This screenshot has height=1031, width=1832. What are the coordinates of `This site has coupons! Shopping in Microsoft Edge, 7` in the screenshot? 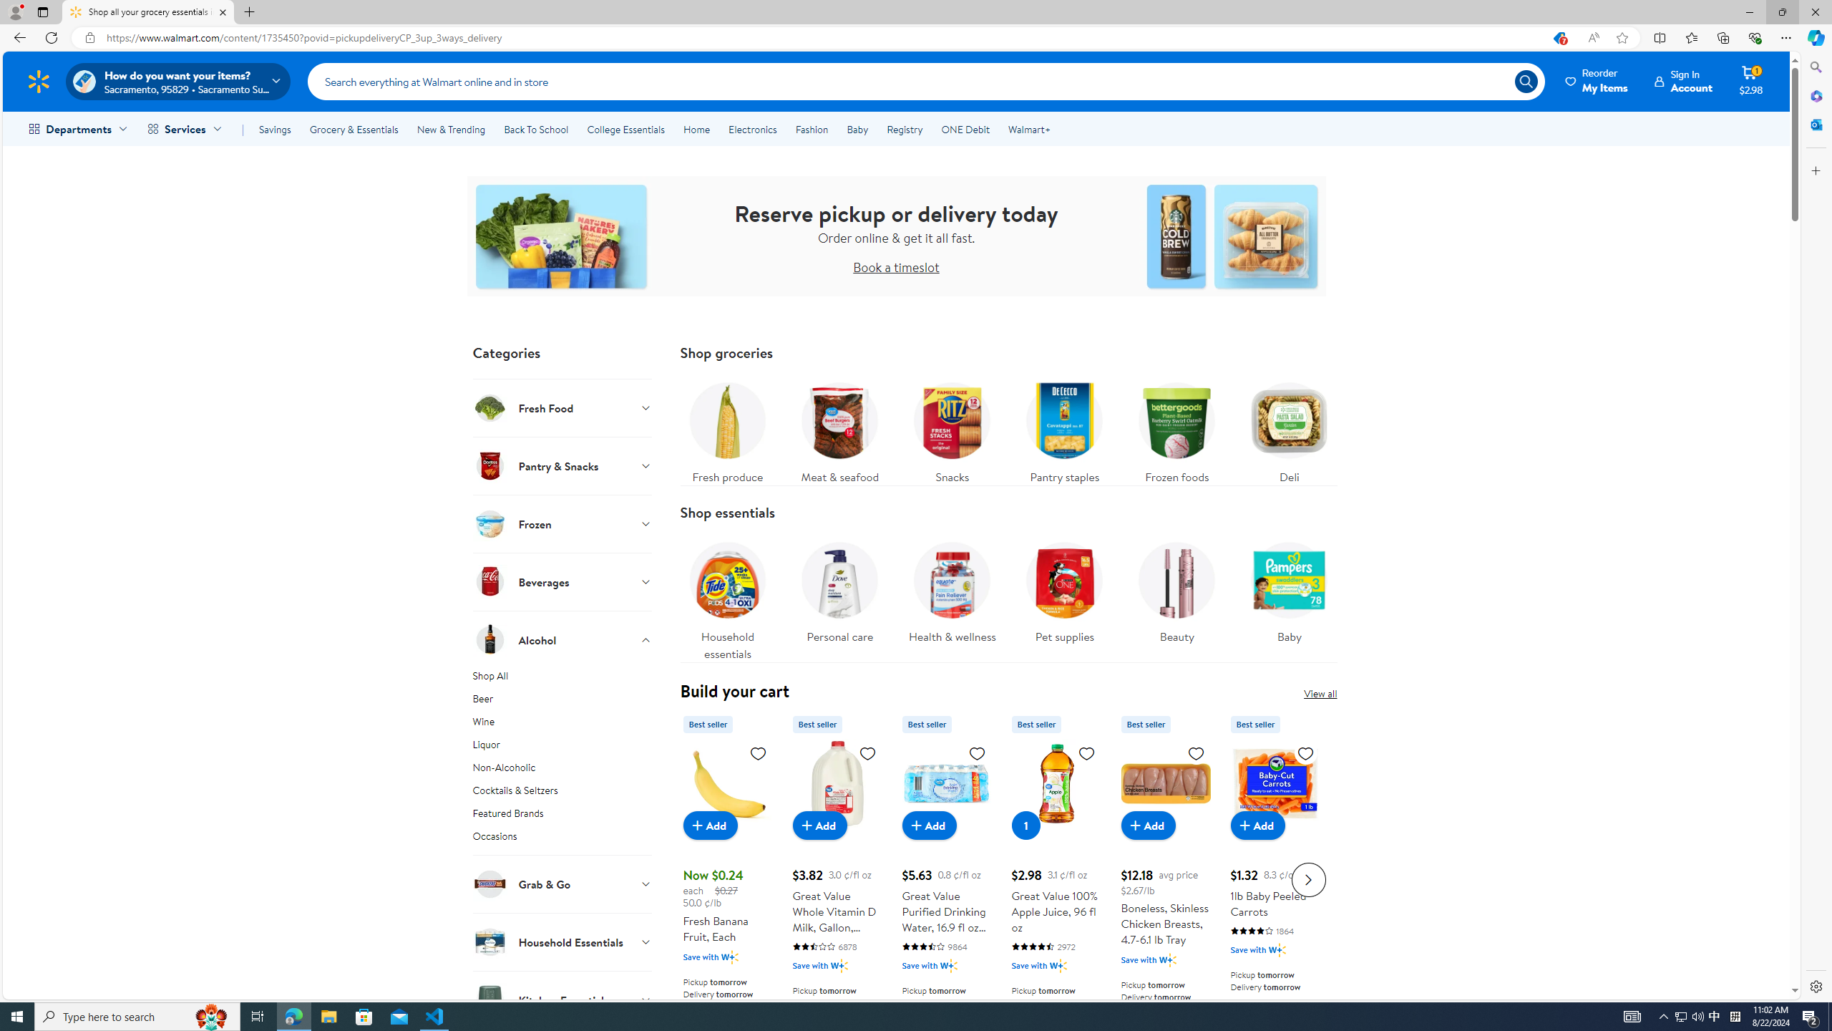 It's located at (1559, 38).